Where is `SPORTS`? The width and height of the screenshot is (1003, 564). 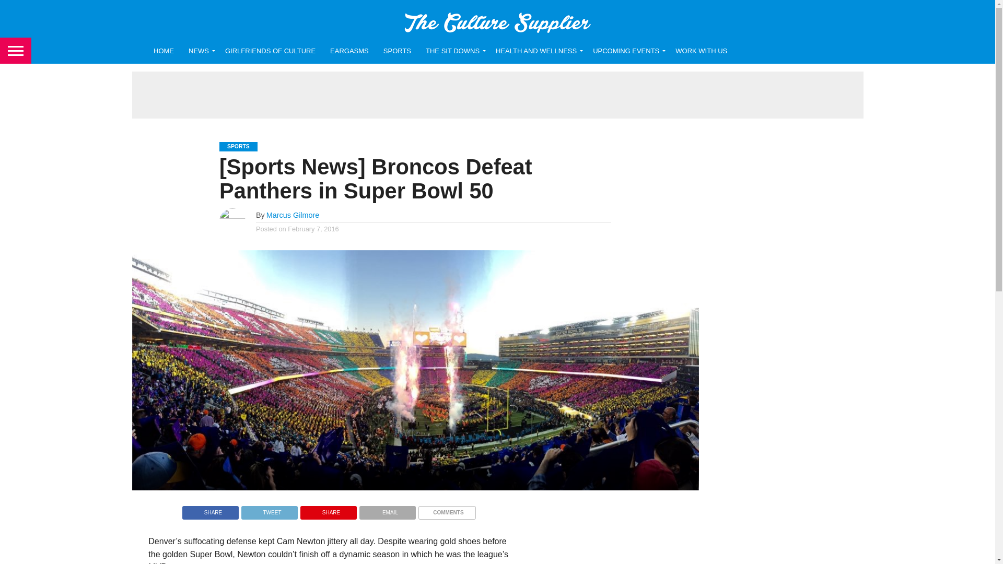 SPORTS is located at coordinates (397, 51).